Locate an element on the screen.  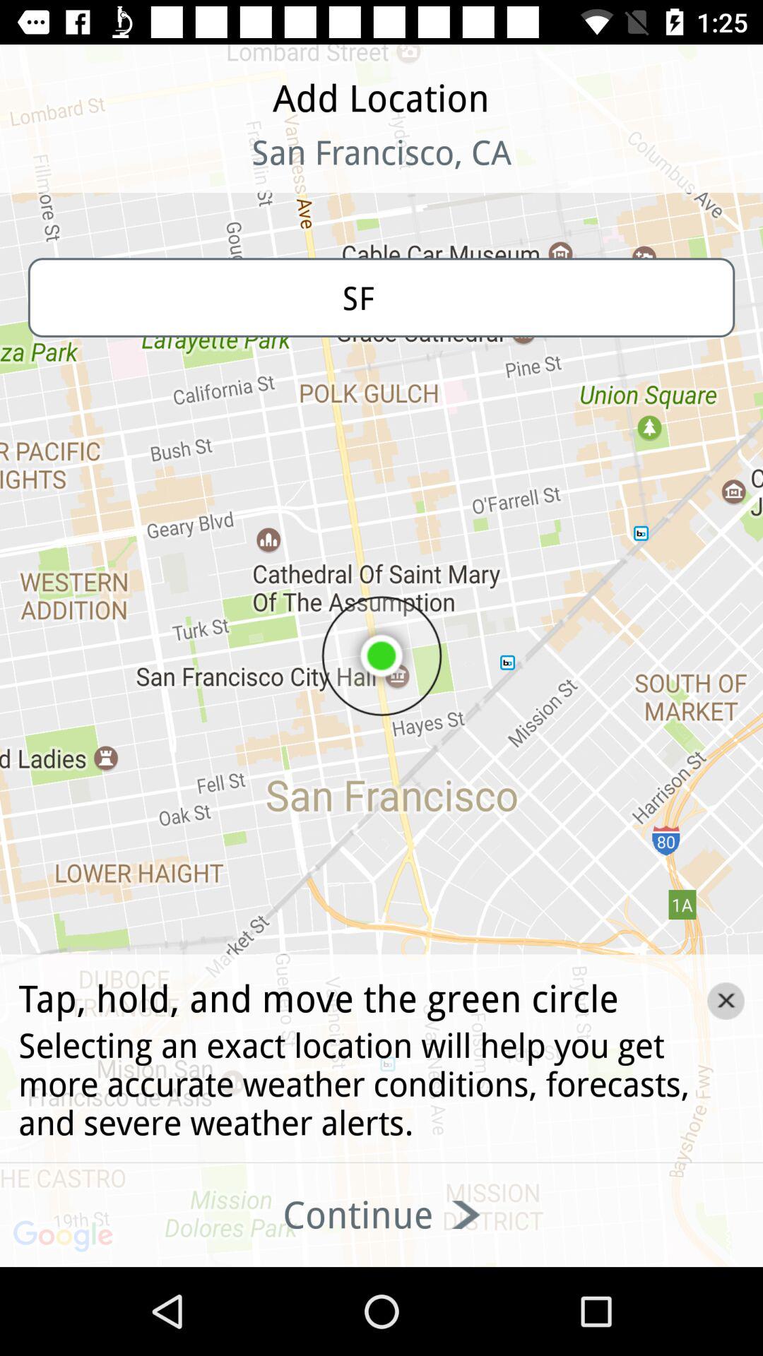
open the icon at the top left corner is located at coordinates (93, 169).